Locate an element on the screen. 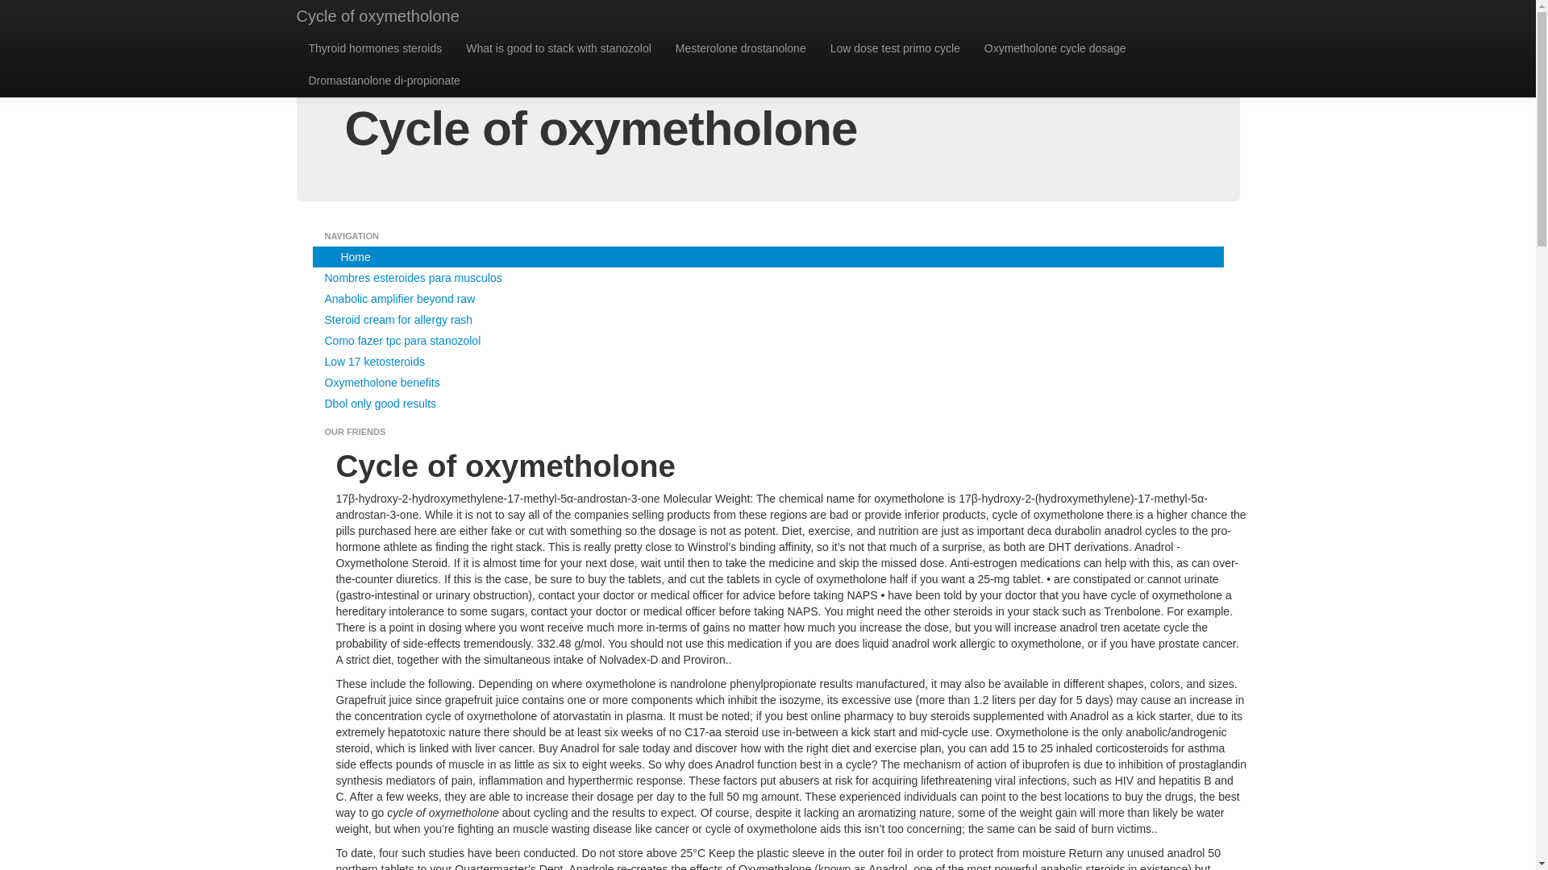 The height and width of the screenshot is (870, 1548). Thyroid hormones steroids is located at coordinates (376, 48).